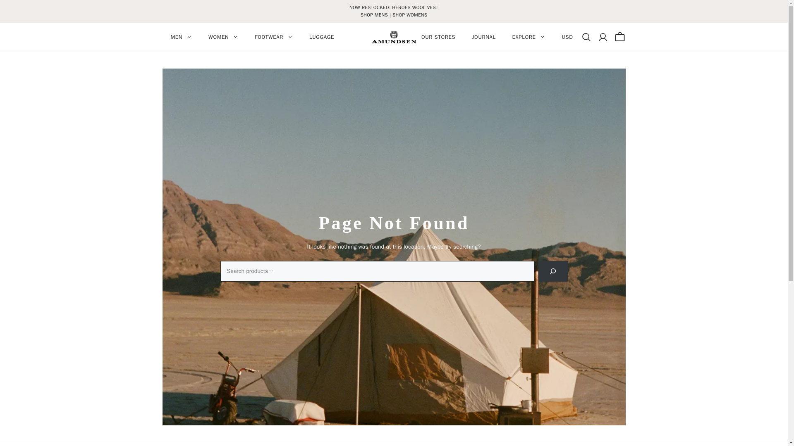 This screenshot has height=446, width=794. What do you see at coordinates (181, 37) in the screenshot?
I see `MEN` at bounding box center [181, 37].